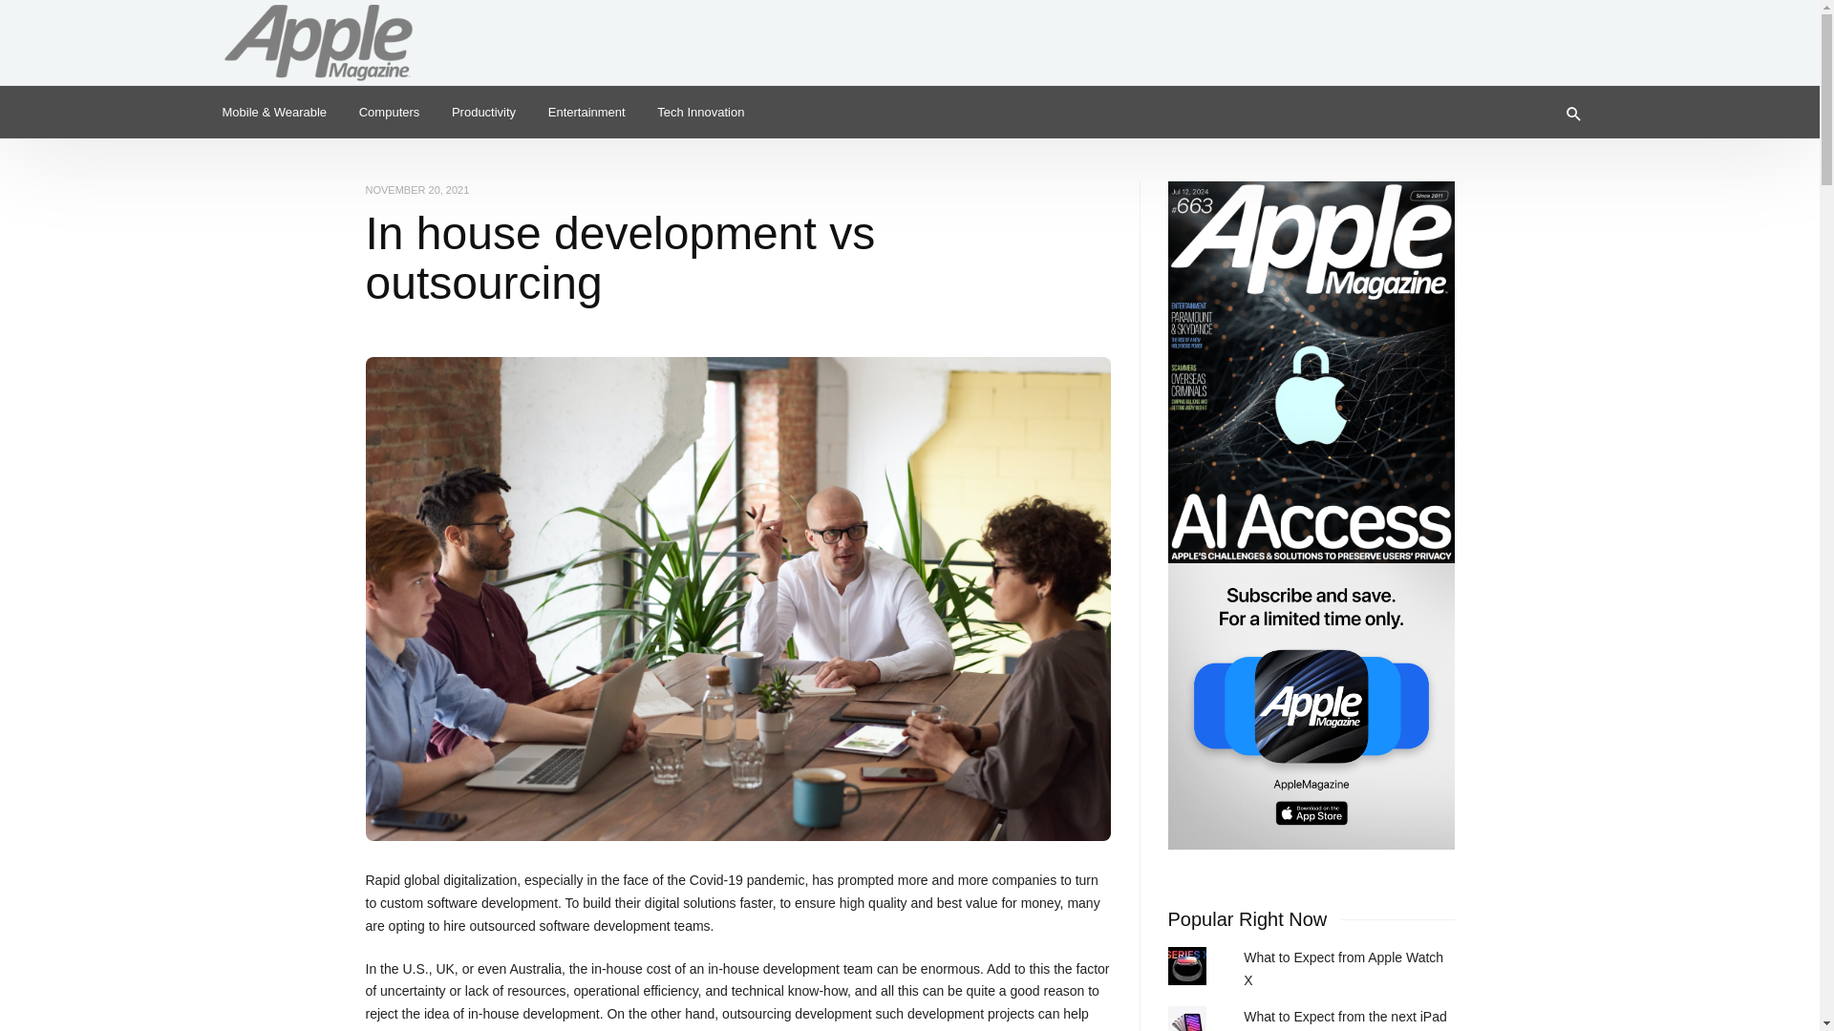 The height and width of the screenshot is (1031, 1834). Describe the element at coordinates (1517, 32) in the screenshot. I see `Twitter` at that location.